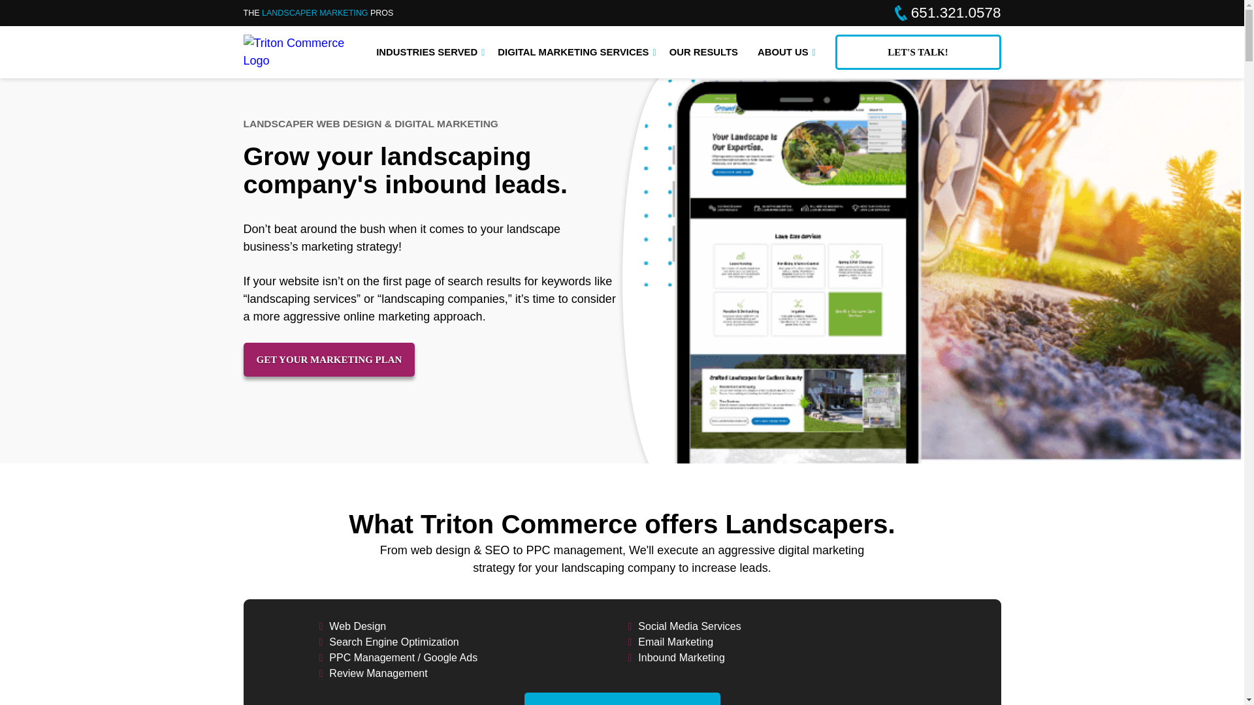 This screenshot has width=1254, height=705. What do you see at coordinates (297, 52) in the screenshot?
I see `Triton Commerce` at bounding box center [297, 52].